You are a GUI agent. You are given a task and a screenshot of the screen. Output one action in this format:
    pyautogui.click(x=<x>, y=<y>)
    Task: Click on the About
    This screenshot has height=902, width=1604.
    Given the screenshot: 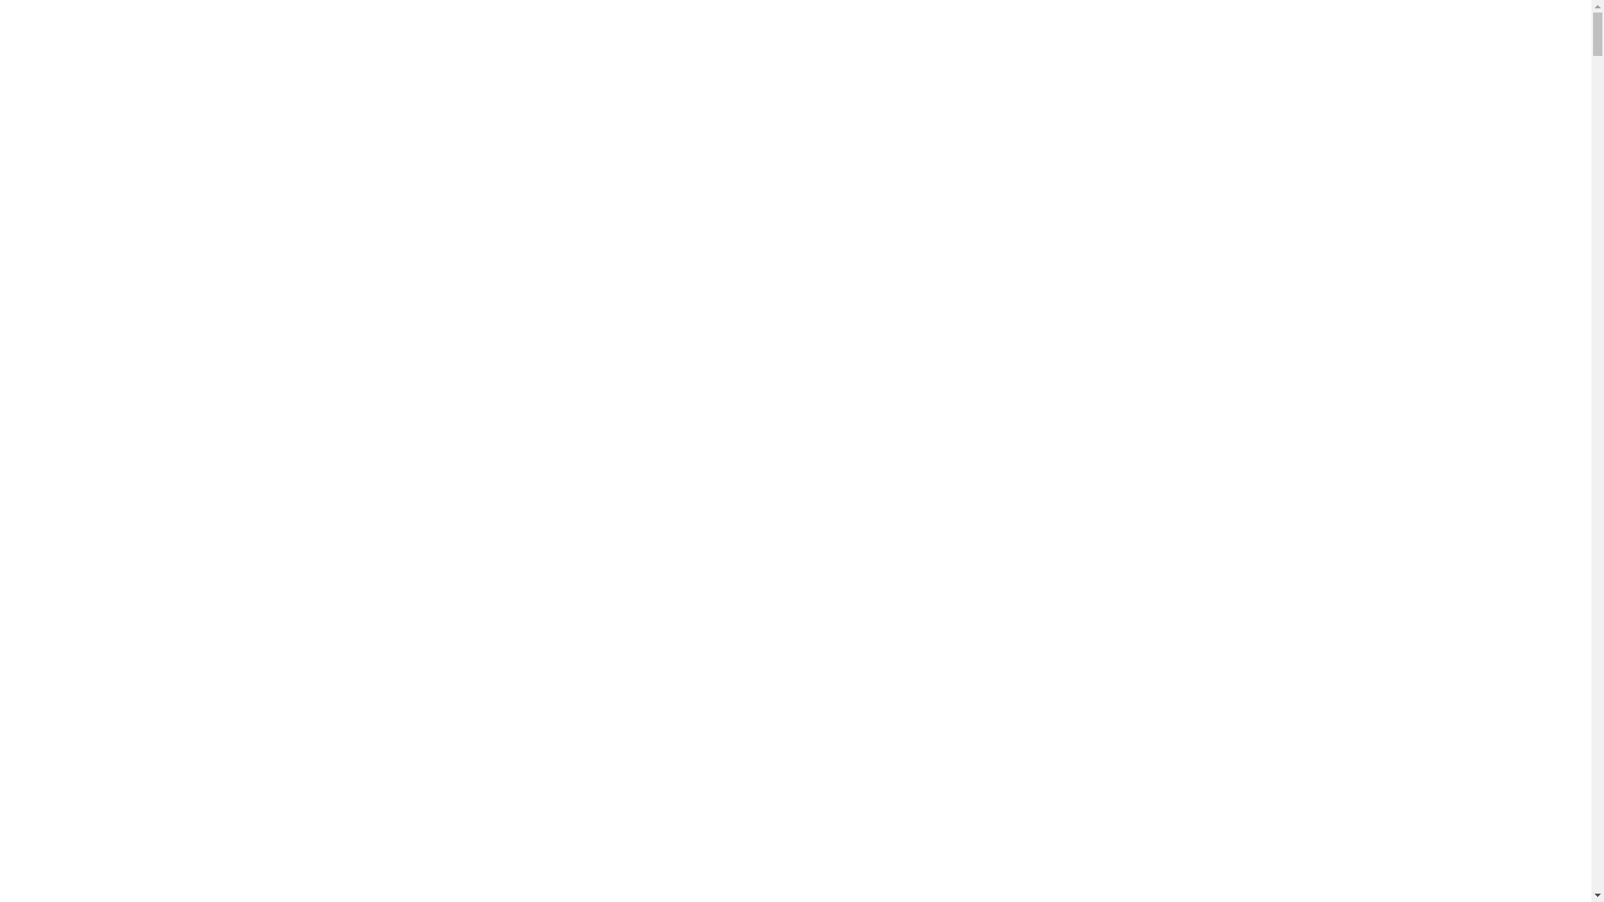 What is the action you would take?
    pyautogui.click(x=23, y=359)
    